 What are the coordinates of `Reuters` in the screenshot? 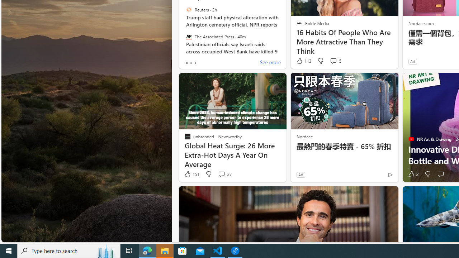 It's located at (189, 10).